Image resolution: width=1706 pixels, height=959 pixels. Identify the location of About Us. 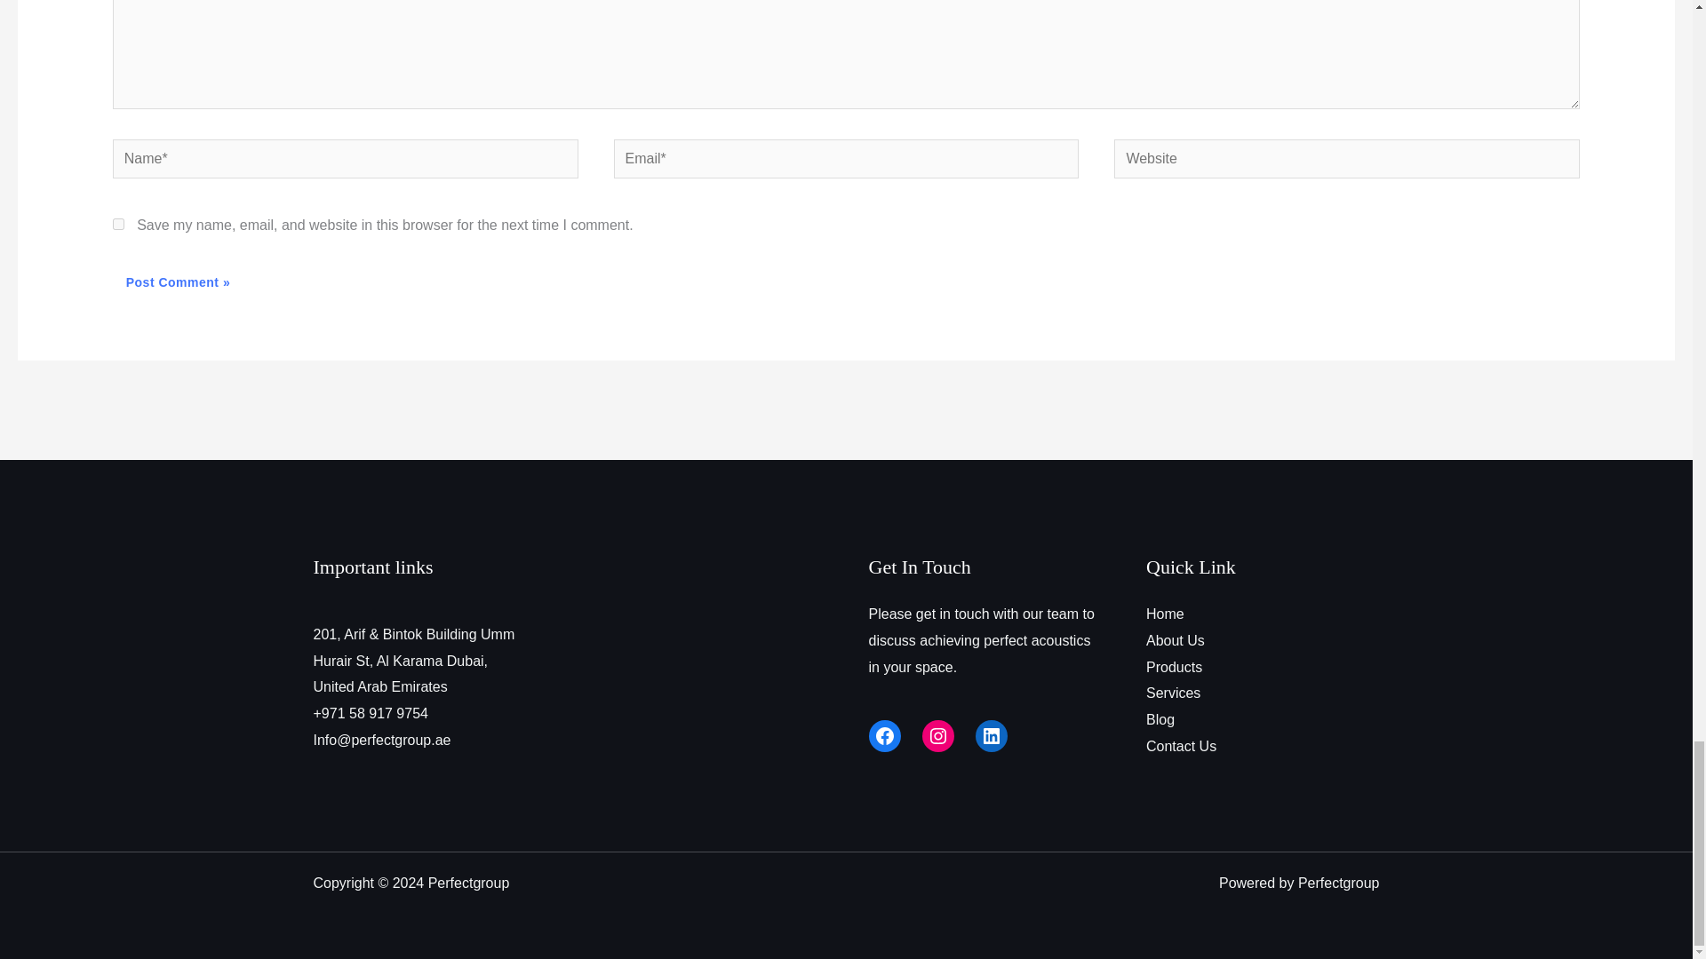
(1175, 640).